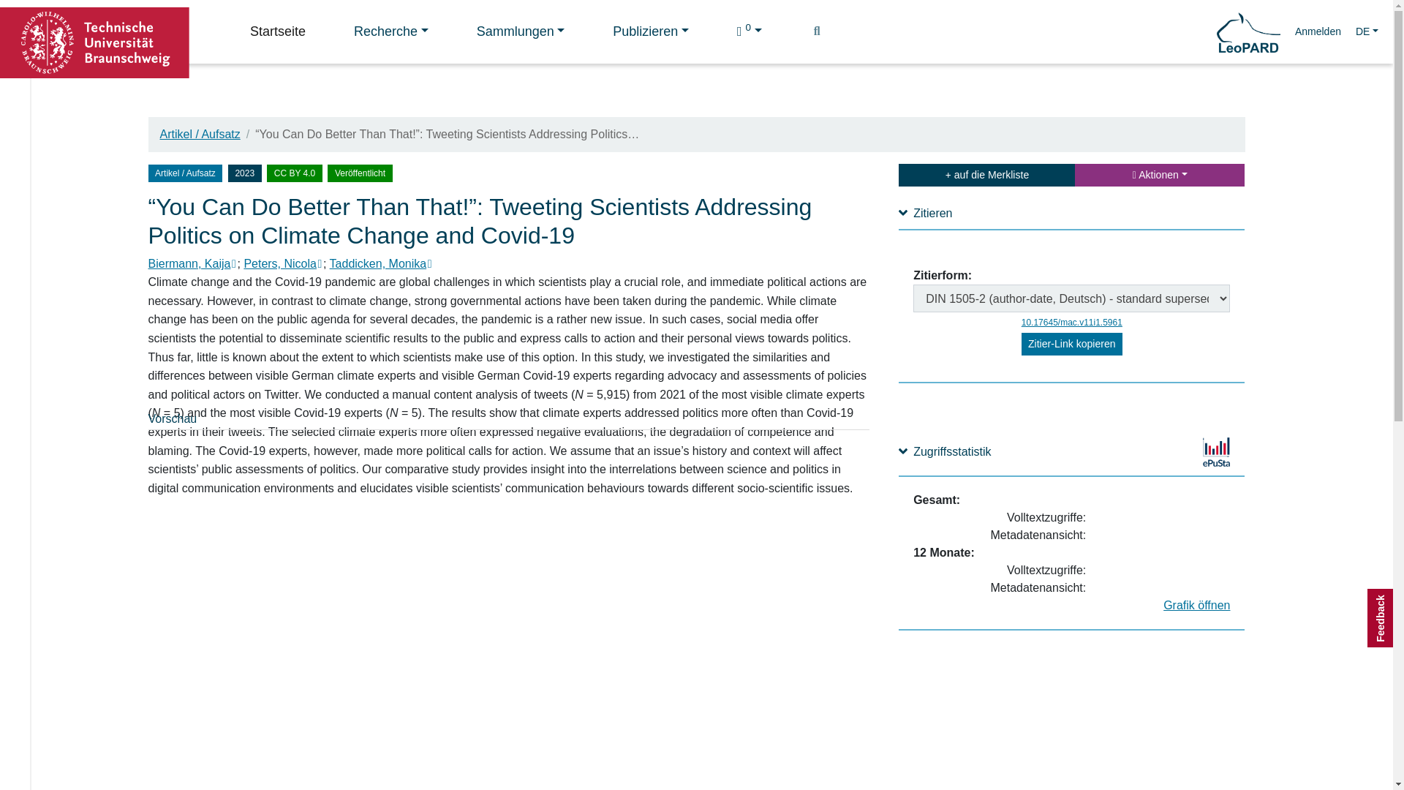  Describe the element at coordinates (95, 41) in the screenshot. I see `zur Startseite der TU Braunschweig` at that location.